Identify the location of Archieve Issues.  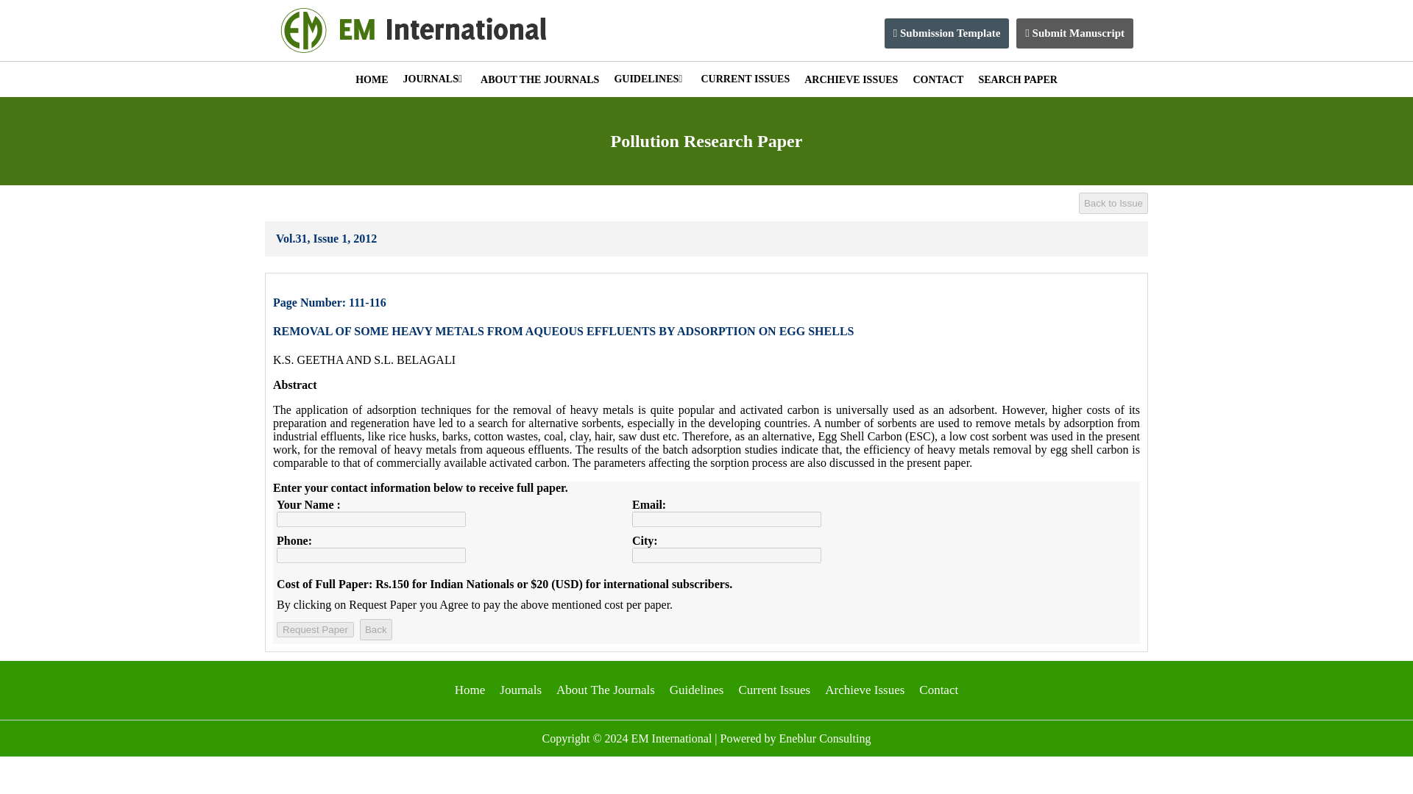
(864, 690).